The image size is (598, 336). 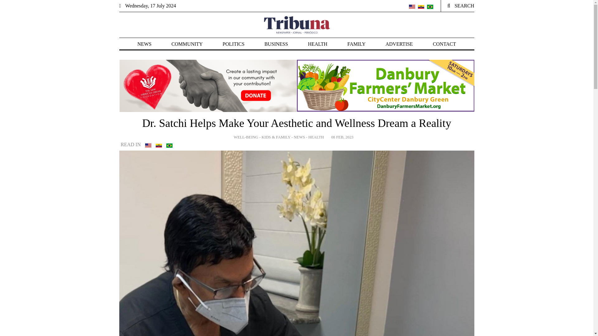 I want to click on ADVERTISE, so click(x=399, y=44).